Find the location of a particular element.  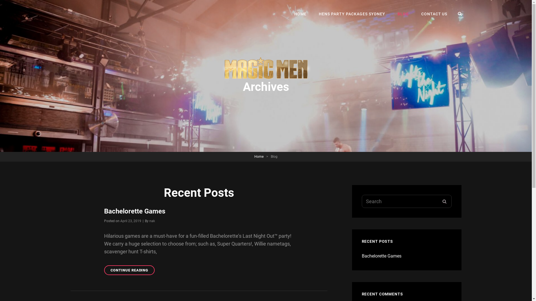

nak is located at coordinates (152, 221).